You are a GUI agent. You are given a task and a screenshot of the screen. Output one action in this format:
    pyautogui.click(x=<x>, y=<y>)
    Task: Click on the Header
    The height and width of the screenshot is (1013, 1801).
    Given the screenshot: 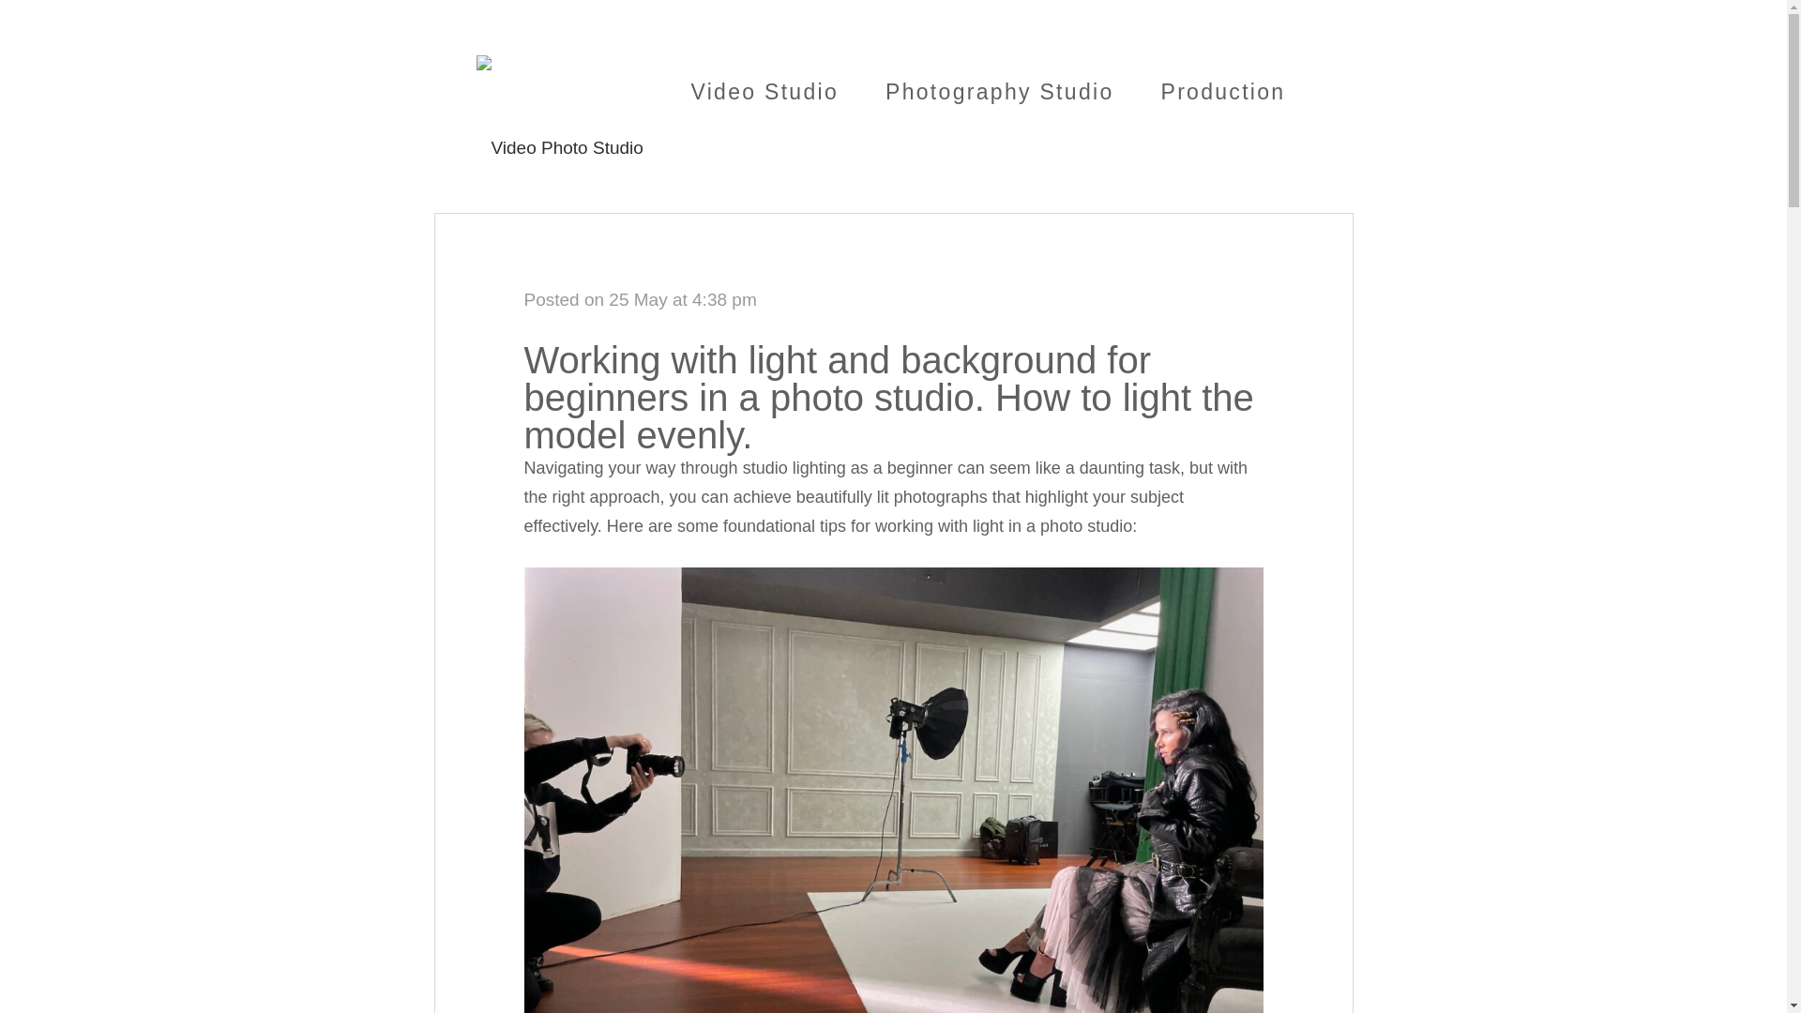 What is the action you would take?
    pyautogui.click(x=559, y=146)
    